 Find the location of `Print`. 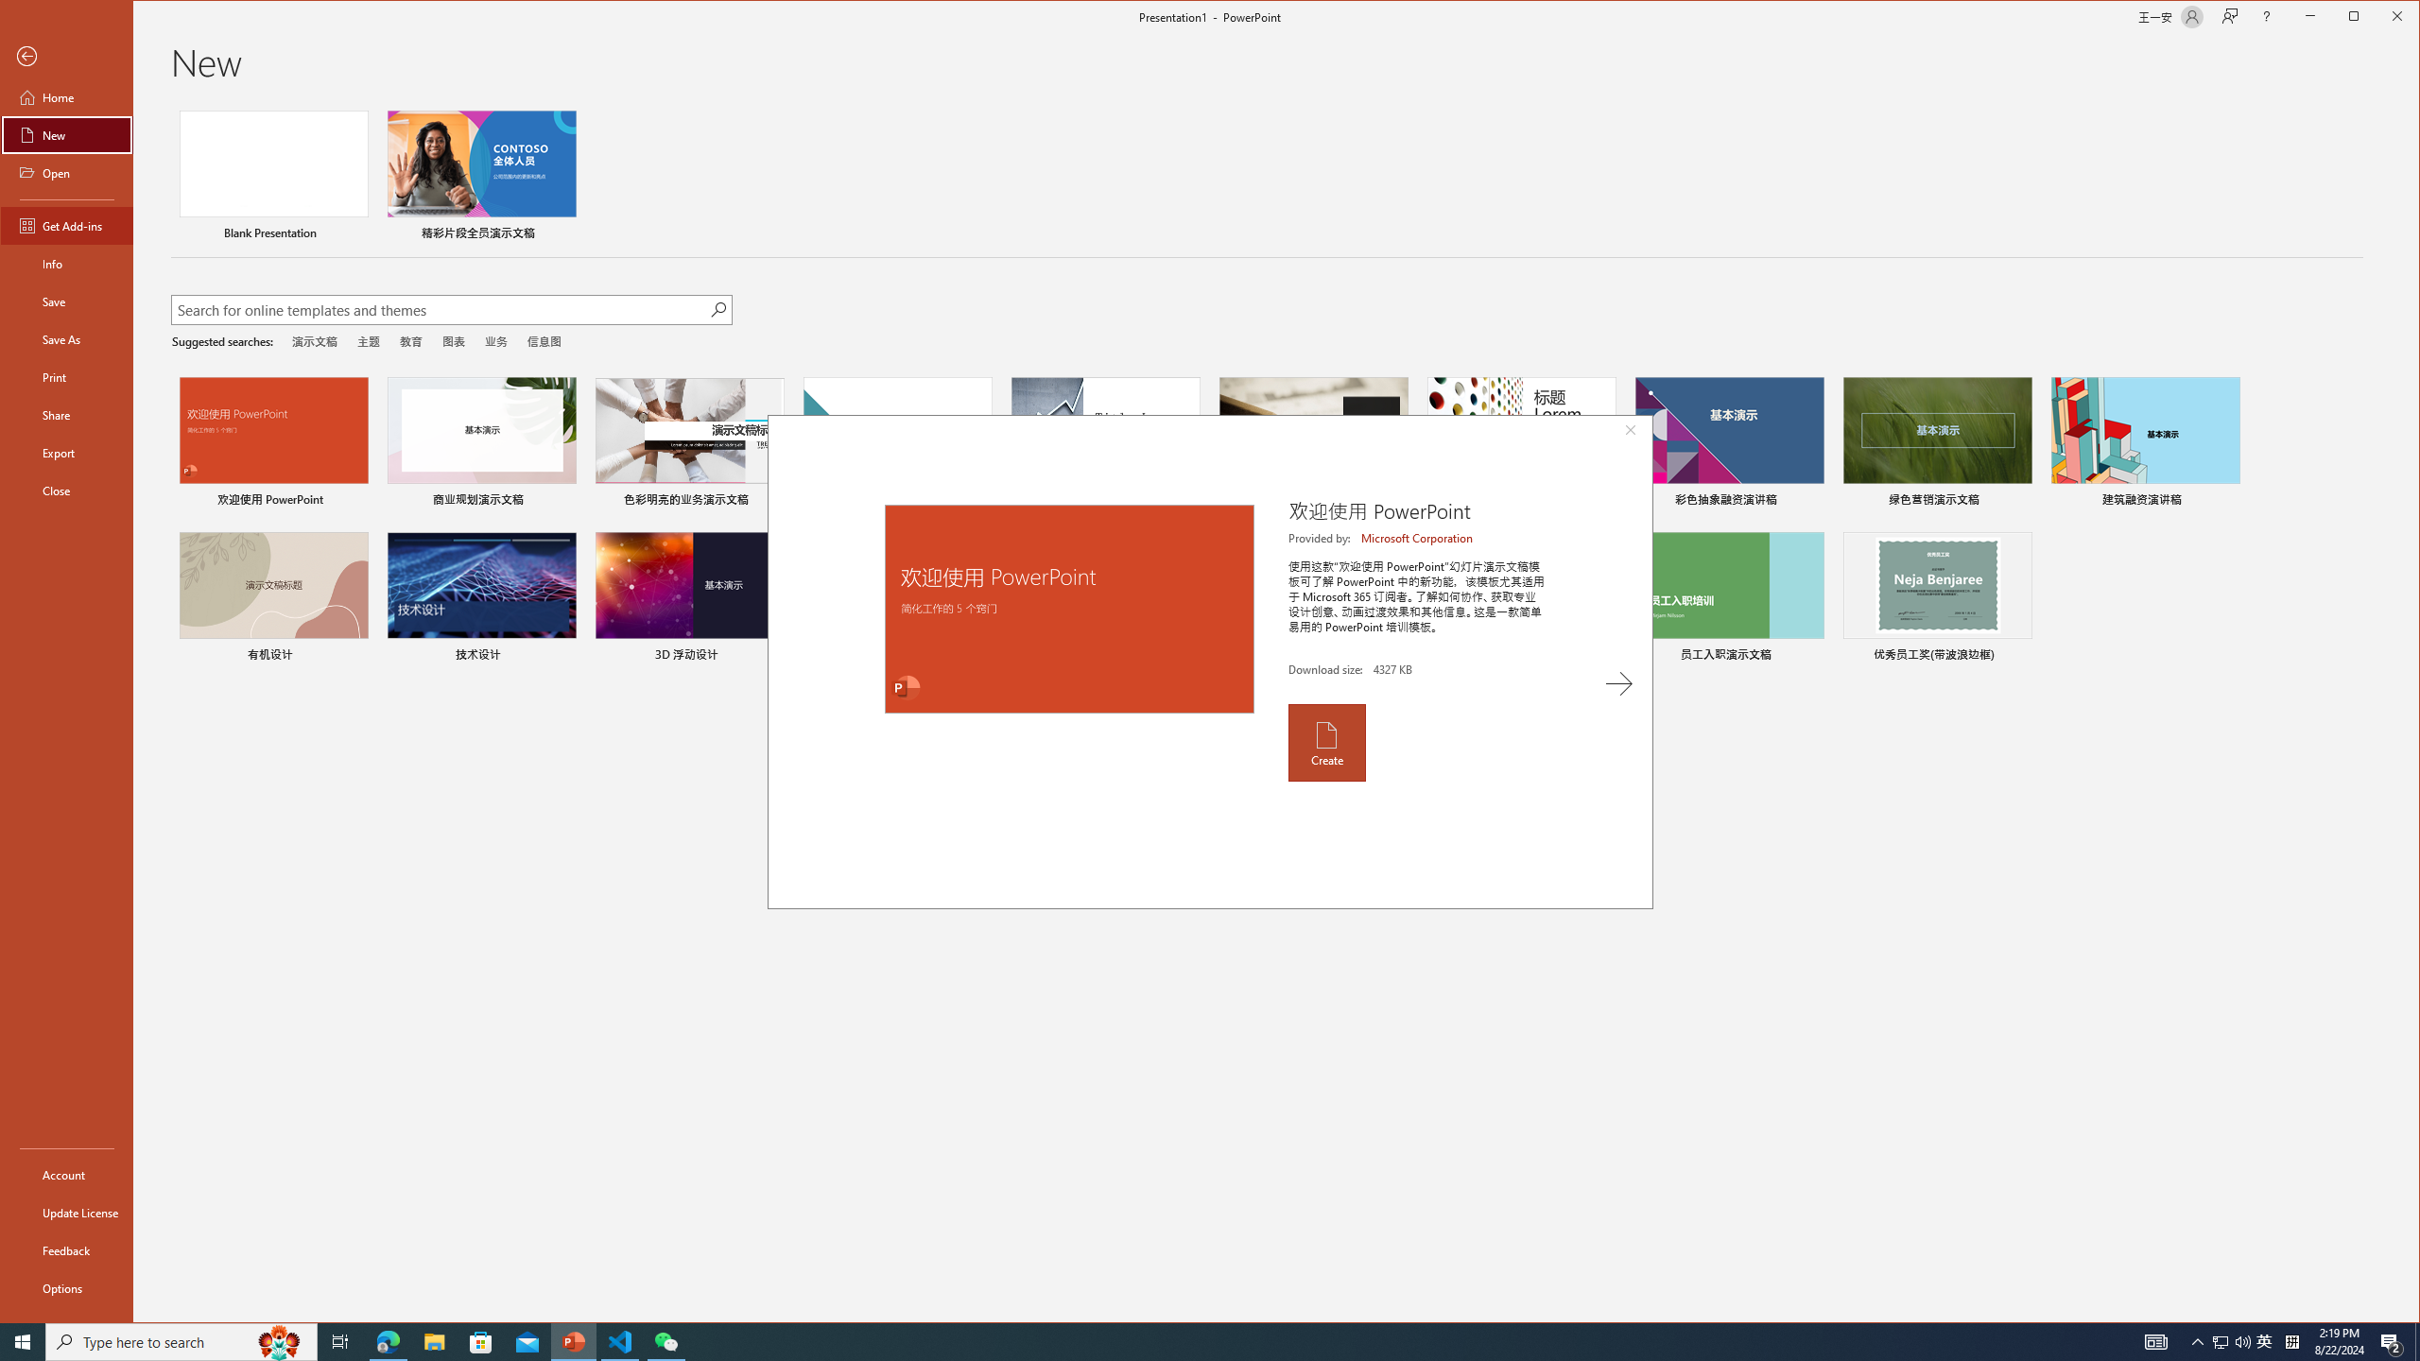

Print is located at coordinates (66, 376).